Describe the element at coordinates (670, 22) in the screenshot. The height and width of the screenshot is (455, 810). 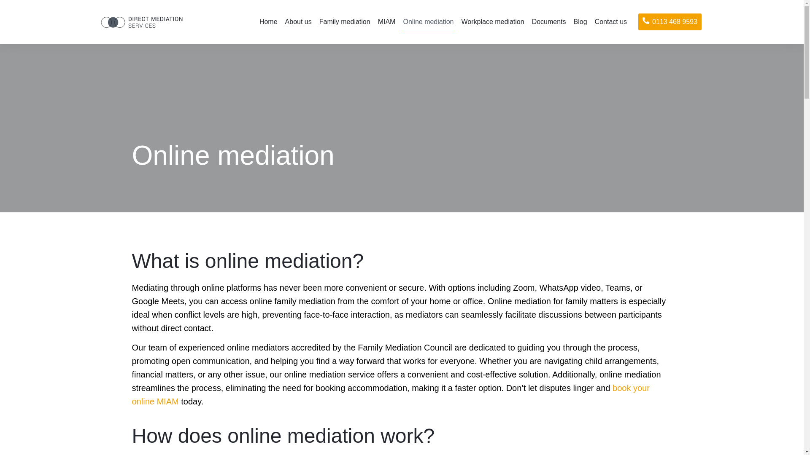
I see `0113 468 9593` at that location.